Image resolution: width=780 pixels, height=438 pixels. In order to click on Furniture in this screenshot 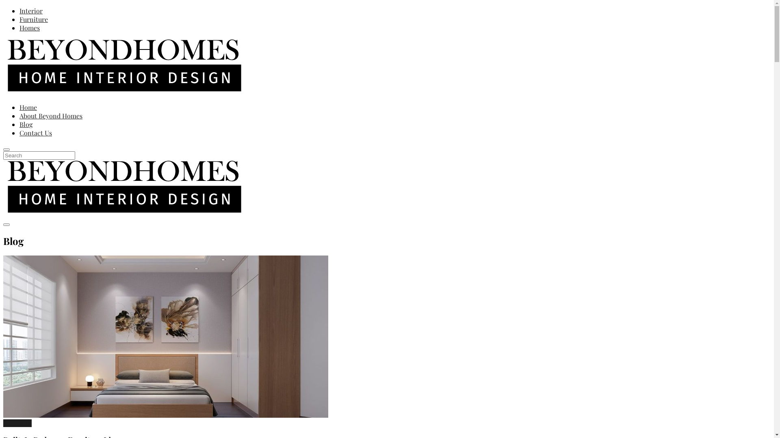, I will do `click(34, 19)`.